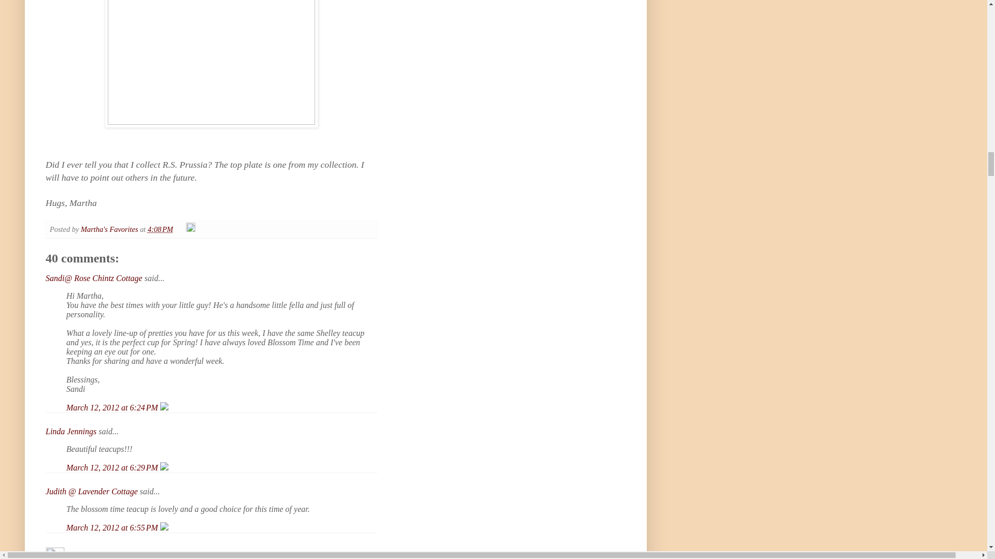 The width and height of the screenshot is (995, 559). Describe the element at coordinates (180, 229) in the screenshot. I see `Email Post` at that location.